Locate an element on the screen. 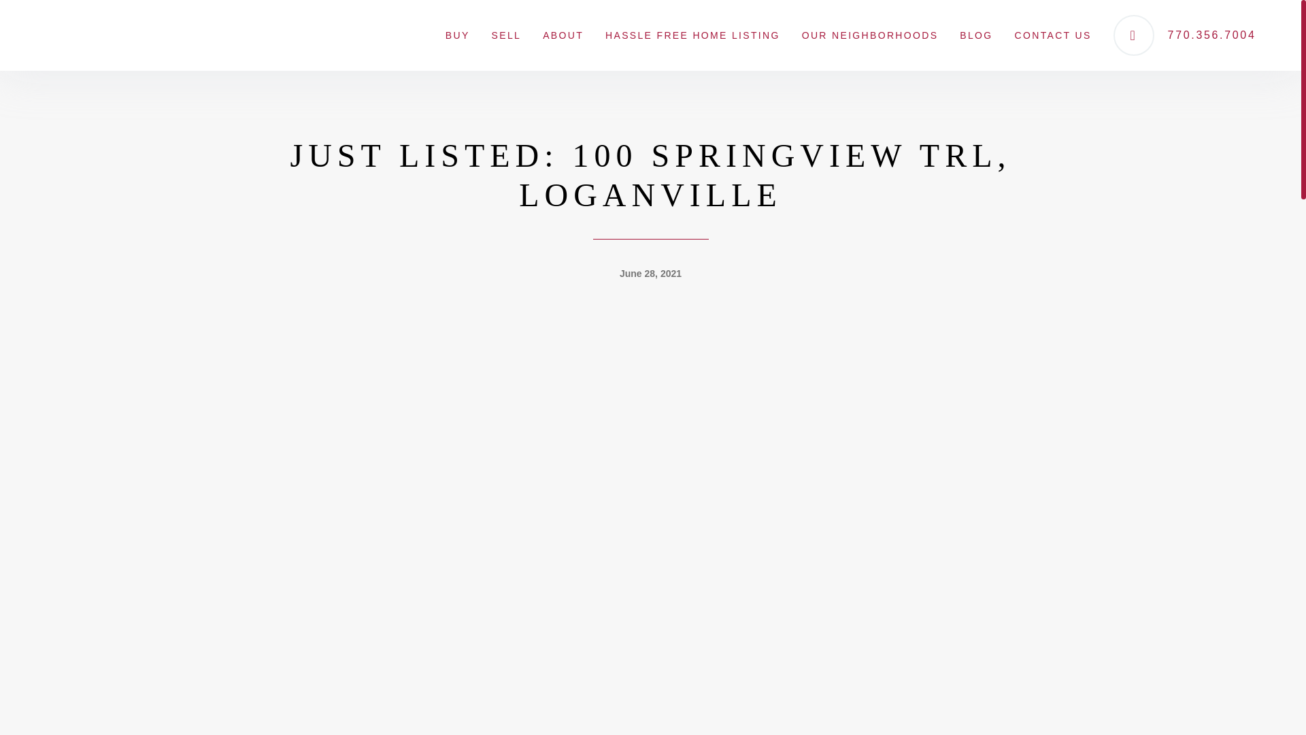  CONTACT US is located at coordinates (1053, 35).